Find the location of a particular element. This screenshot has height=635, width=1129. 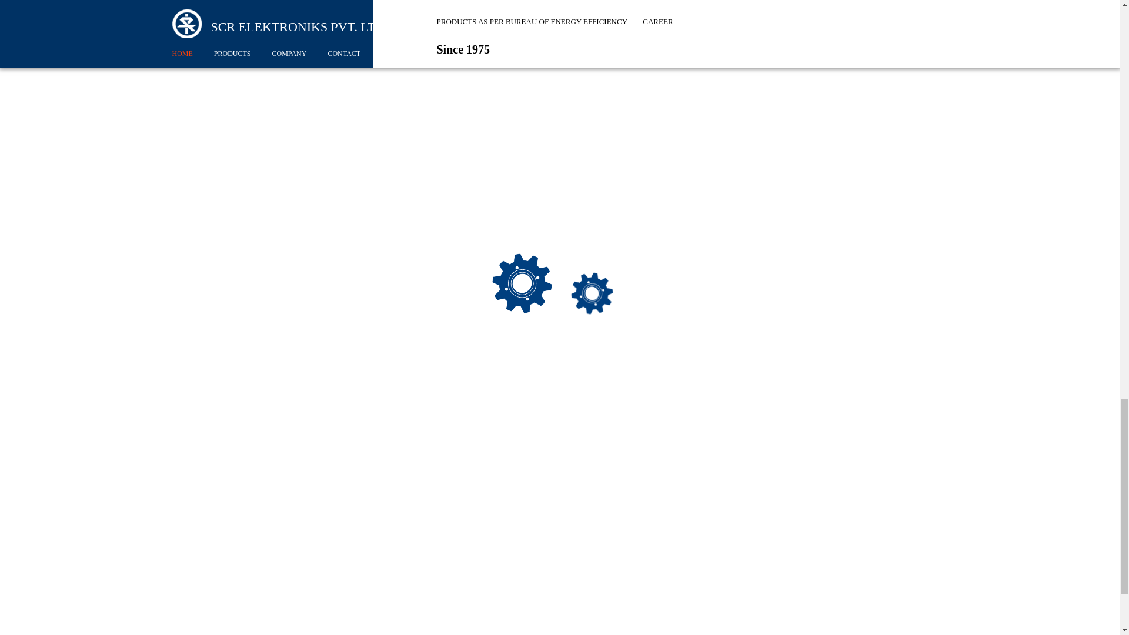

Switch Global Expo 2016 event gallery is located at coordinates (857, 198).